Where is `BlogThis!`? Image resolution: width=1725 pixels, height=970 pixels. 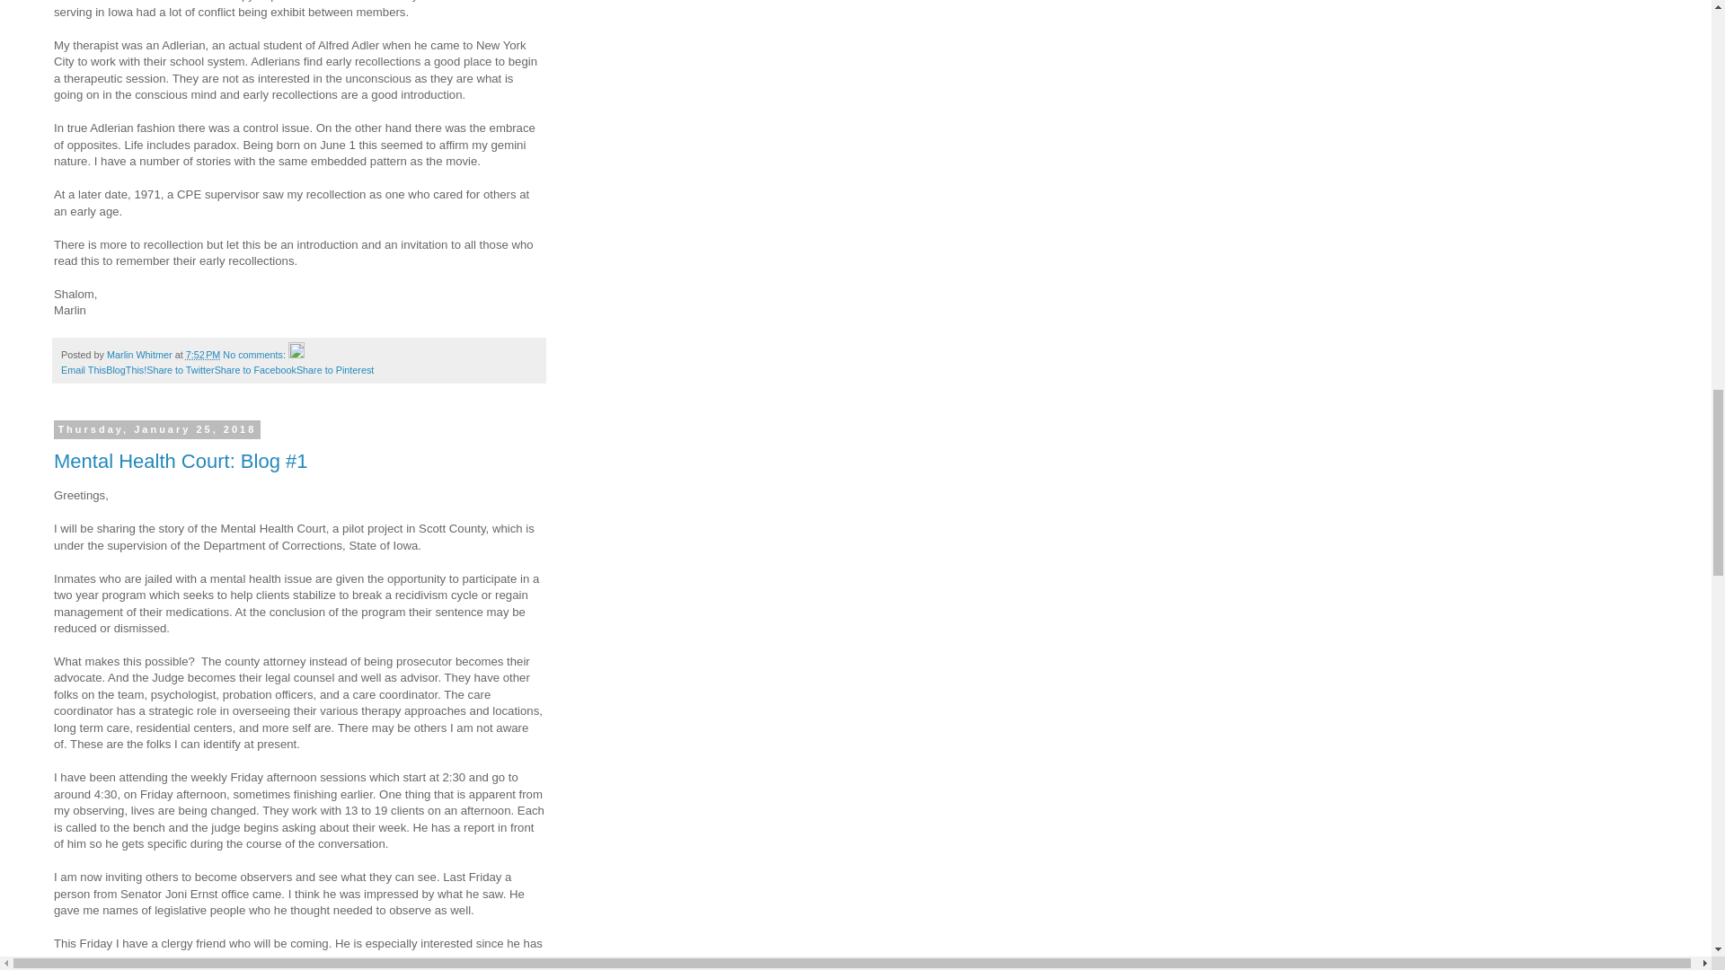
BlogThis! is located at coordinates (126, 370).